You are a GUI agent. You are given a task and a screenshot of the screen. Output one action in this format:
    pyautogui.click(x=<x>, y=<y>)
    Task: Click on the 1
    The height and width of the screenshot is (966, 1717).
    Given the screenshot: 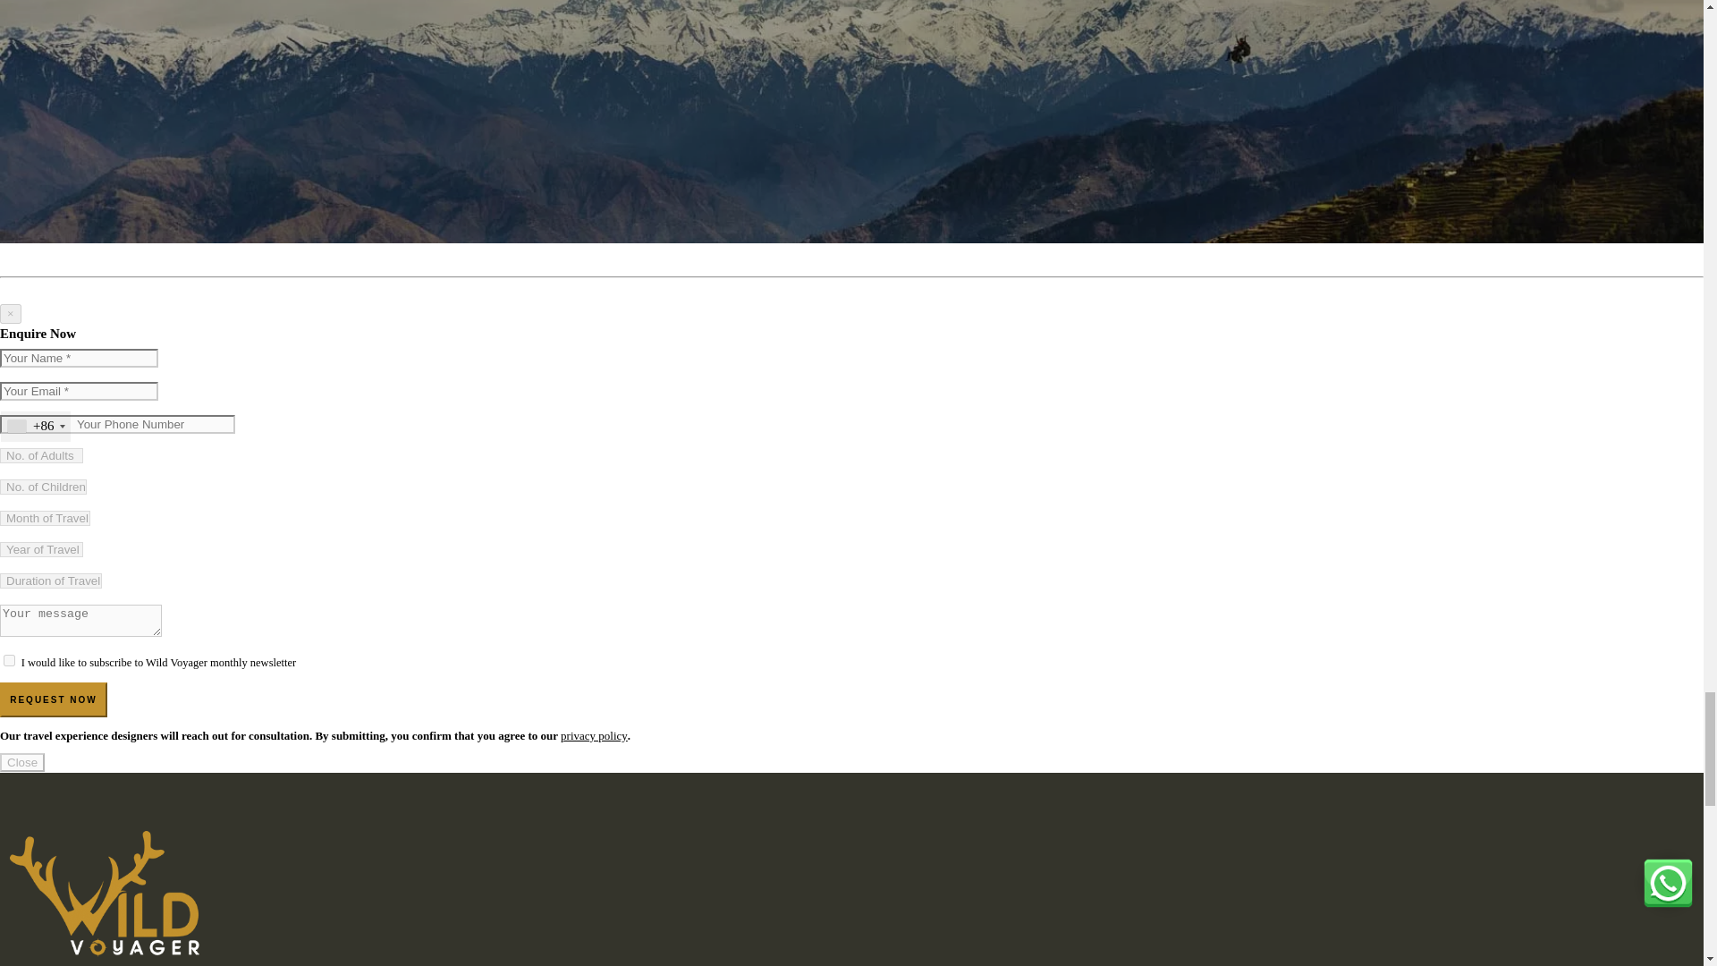 What is the action you would take?
    pyautogui.click(x=9, y=660)
    